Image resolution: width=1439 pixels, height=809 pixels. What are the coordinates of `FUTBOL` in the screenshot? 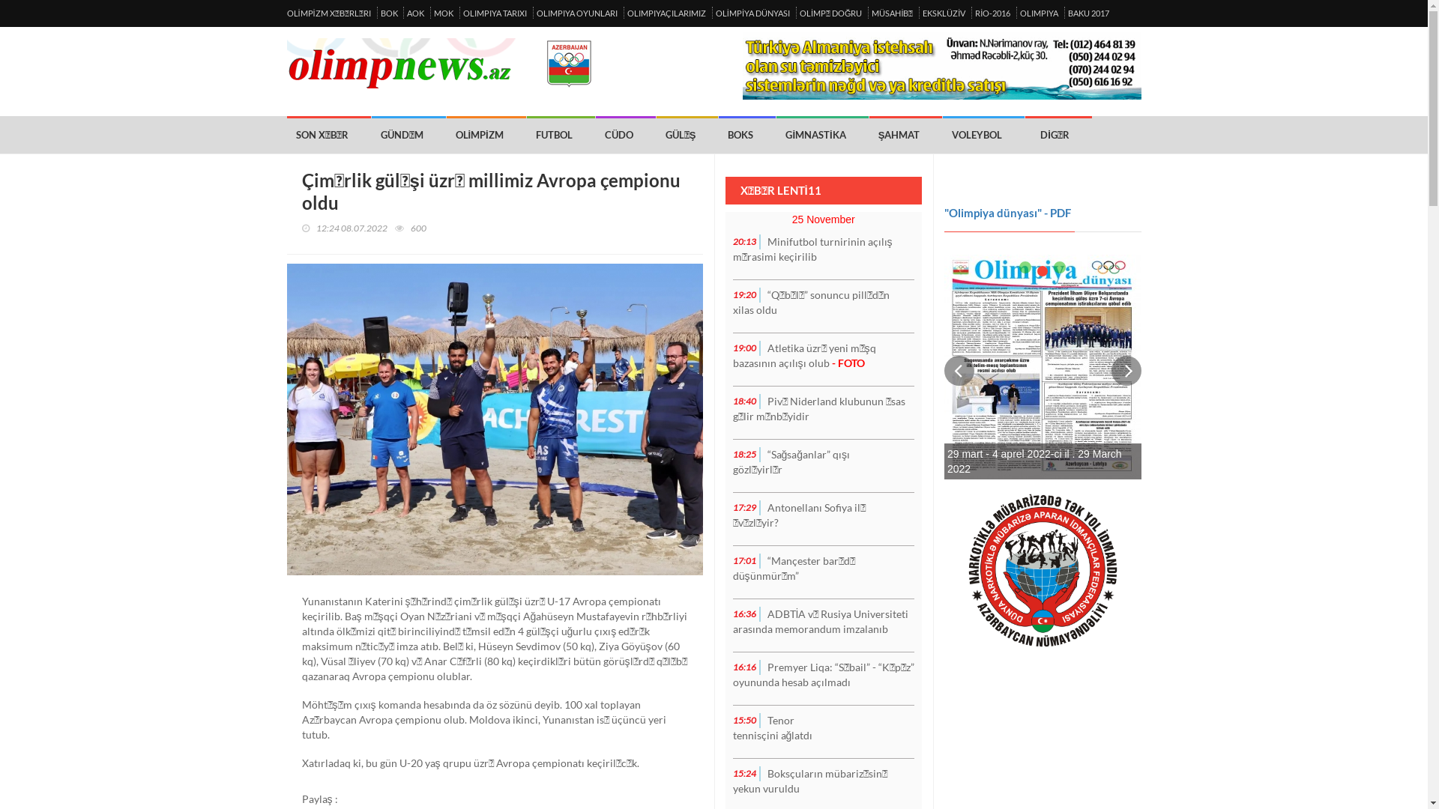 It's located at (561, 135).